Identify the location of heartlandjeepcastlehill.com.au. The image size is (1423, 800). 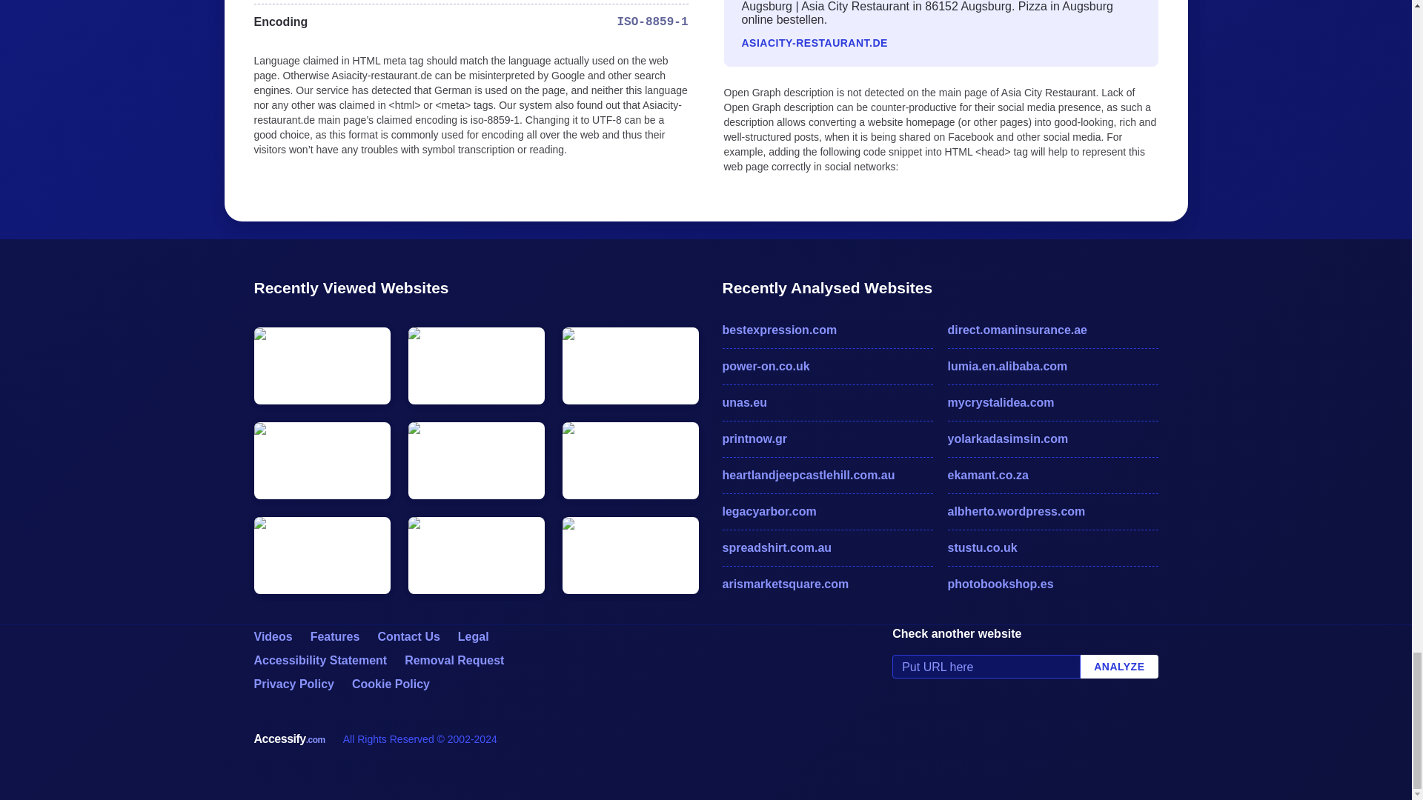
(826, 476).